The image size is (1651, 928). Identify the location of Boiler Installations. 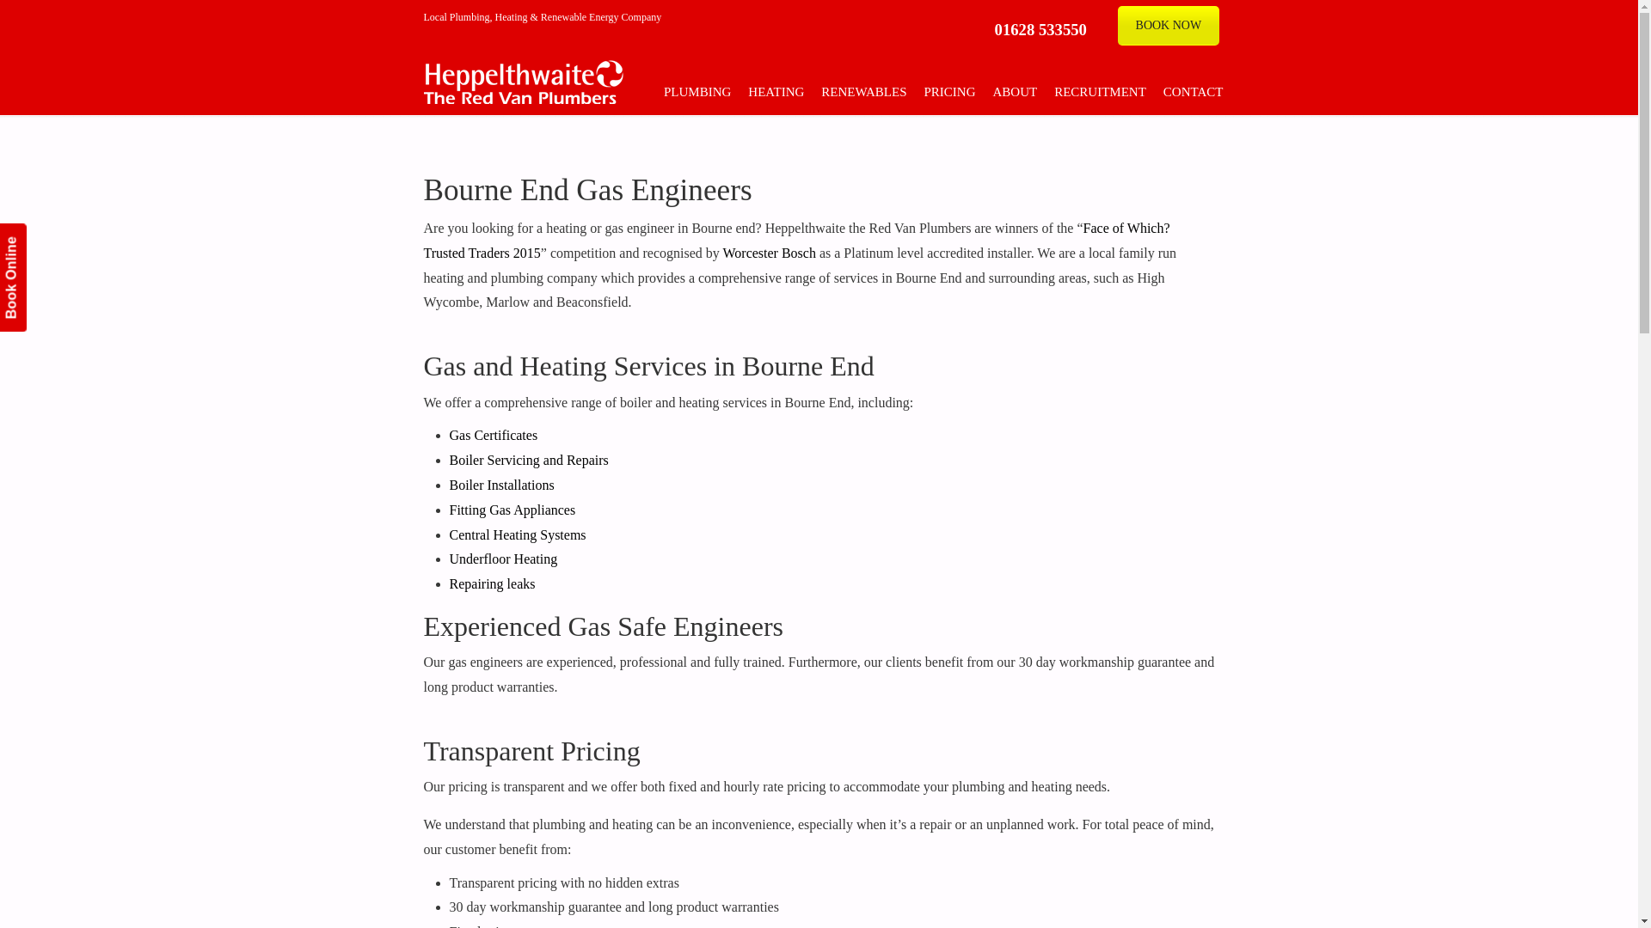
(500, 485).